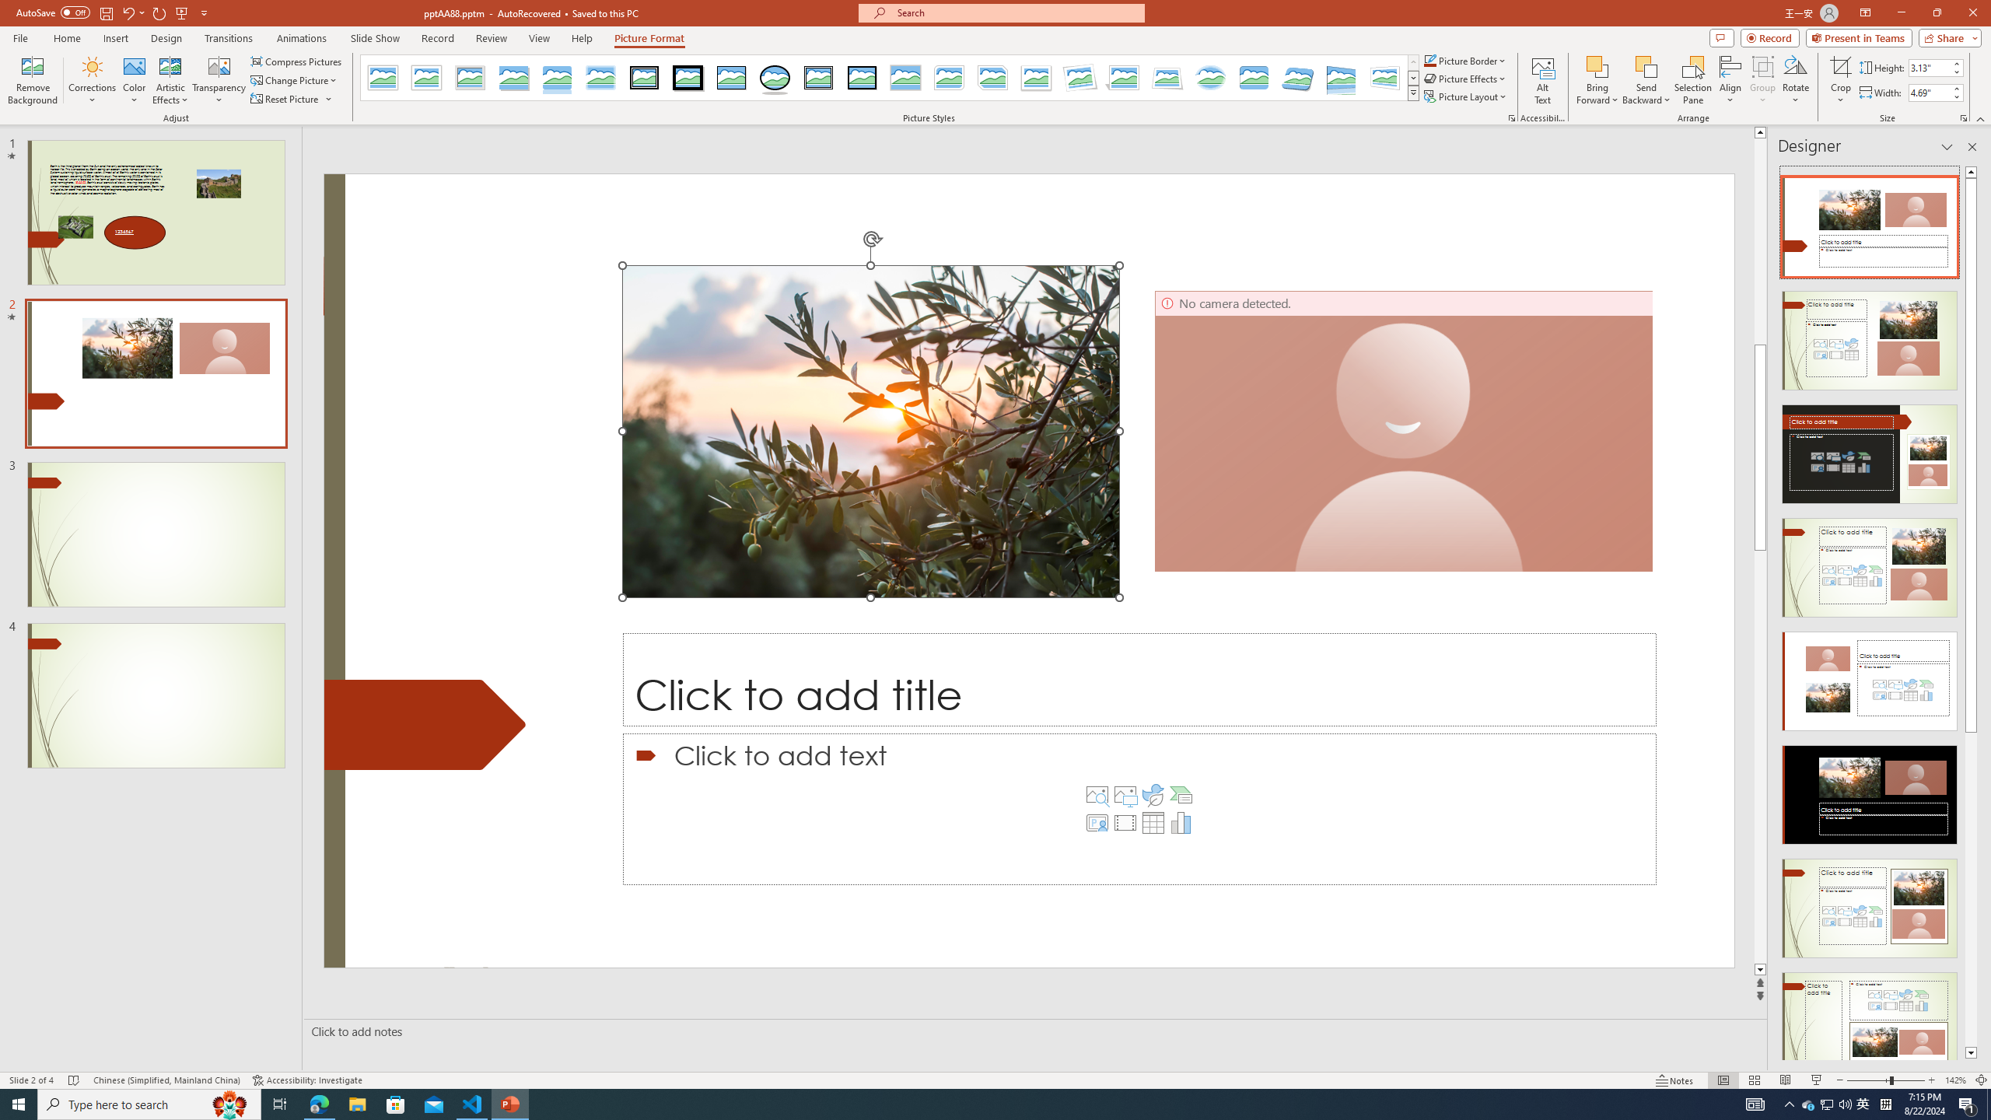 This screenshot has width=1991, height=1120. Describe the element at coordinates (1181, 795) in the screenshot. I see `Insert a SmartArt Graphic` at that location.